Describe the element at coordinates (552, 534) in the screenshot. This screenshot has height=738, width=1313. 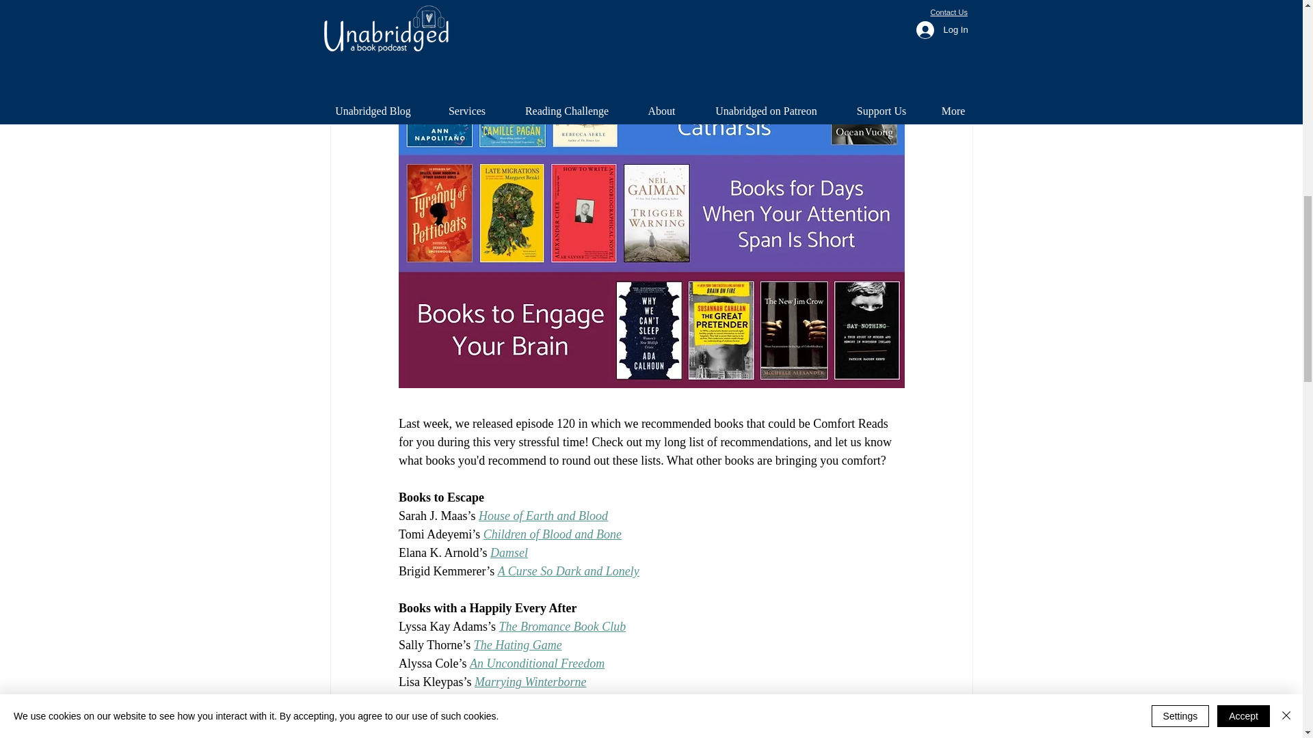
I see `Children of Blood and Bone` at that location.